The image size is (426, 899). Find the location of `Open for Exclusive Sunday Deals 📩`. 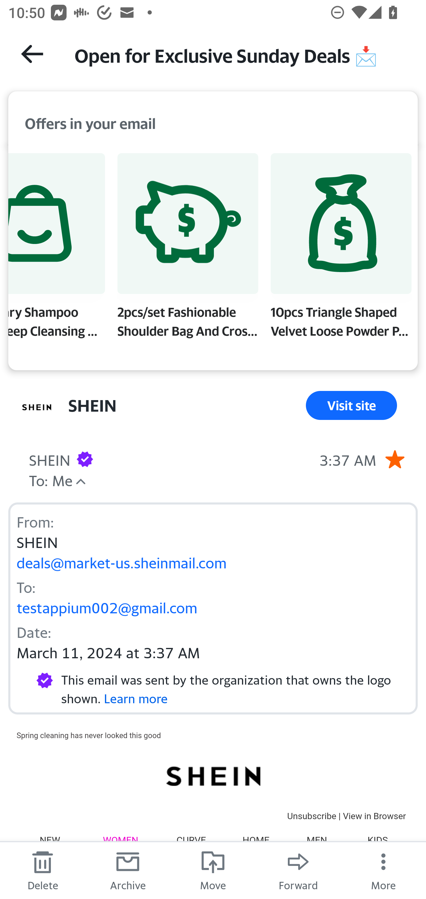

Open for Exclusive Sunday Deals 📩 is located at coordinates (240, 54).